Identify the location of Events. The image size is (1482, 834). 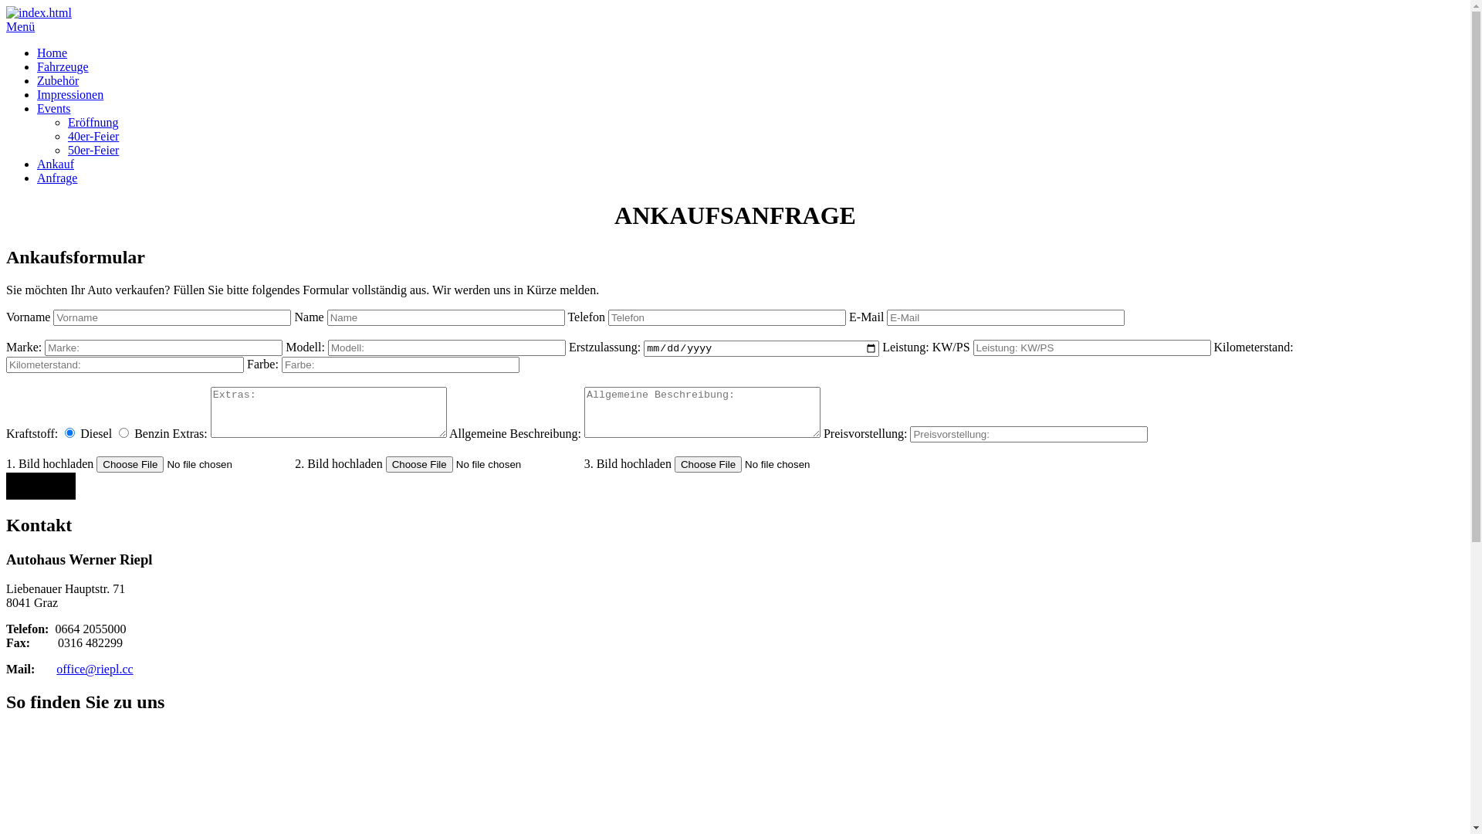
(54, 108).